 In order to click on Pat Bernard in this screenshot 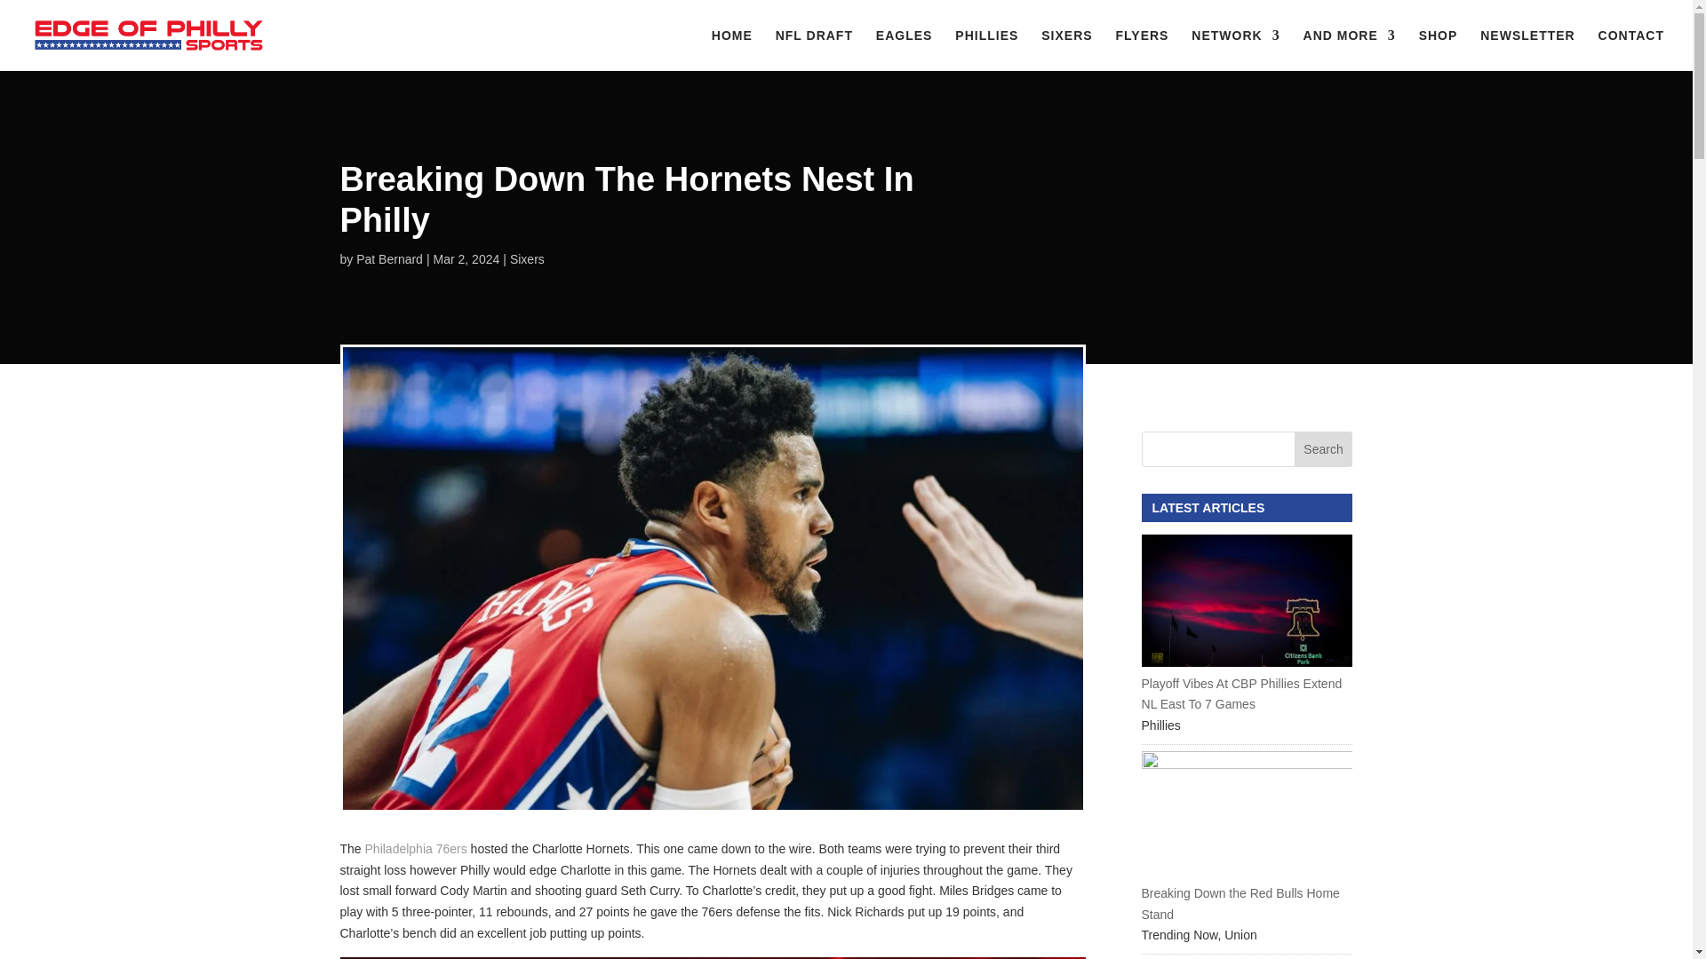, I will do `click(389, 259)`.